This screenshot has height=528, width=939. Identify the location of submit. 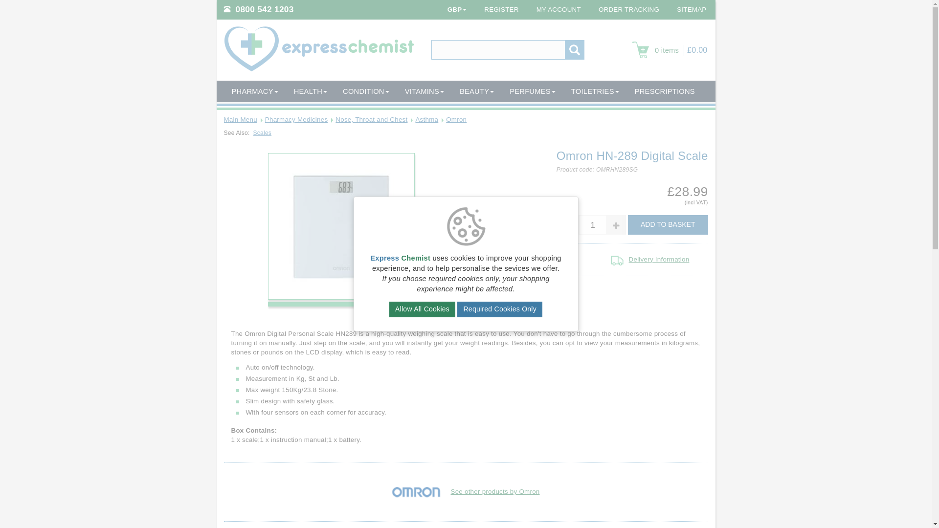
(574, 50).